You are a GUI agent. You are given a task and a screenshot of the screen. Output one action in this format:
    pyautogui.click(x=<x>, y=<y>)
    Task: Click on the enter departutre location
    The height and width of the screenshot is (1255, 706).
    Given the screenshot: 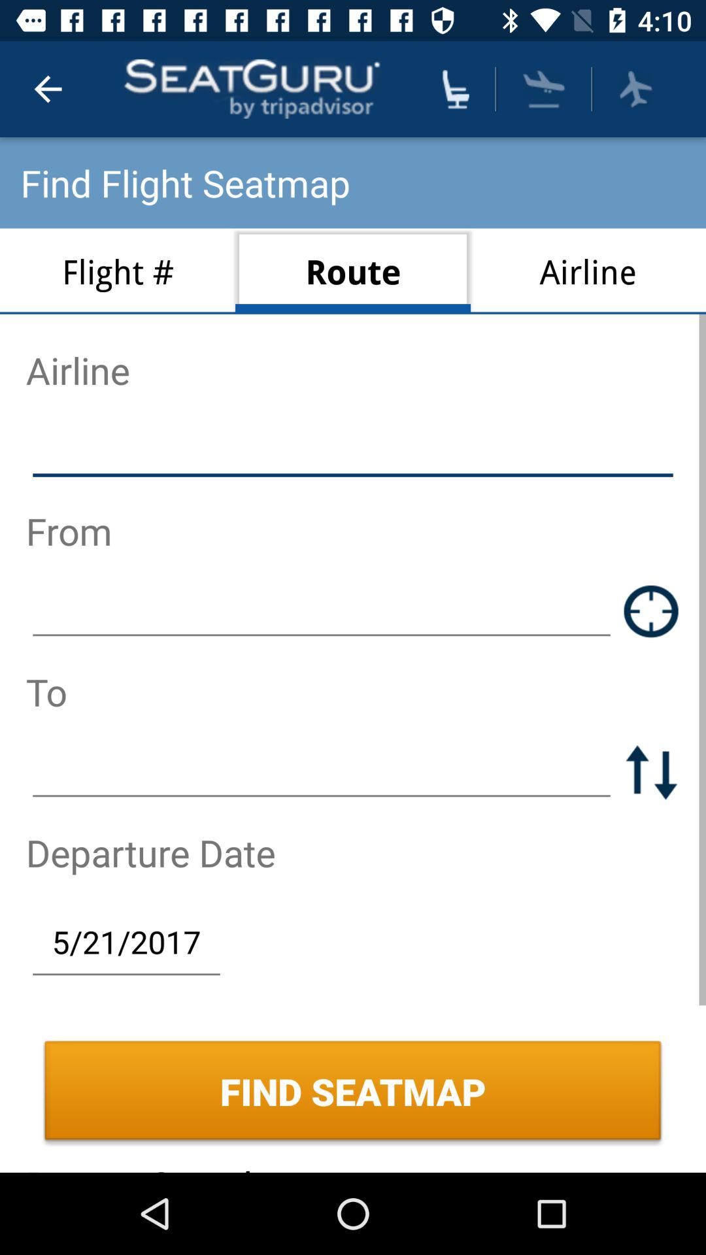 What is the action you would take?
    pyautogui.click(x=322, y=611)
    